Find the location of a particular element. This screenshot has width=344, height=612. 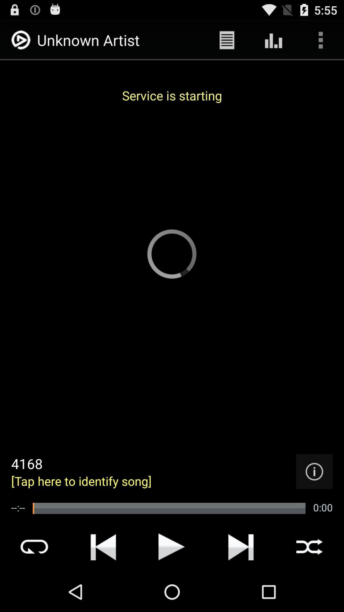

select item below the tap here to icon is located at coordinates (169, 508).